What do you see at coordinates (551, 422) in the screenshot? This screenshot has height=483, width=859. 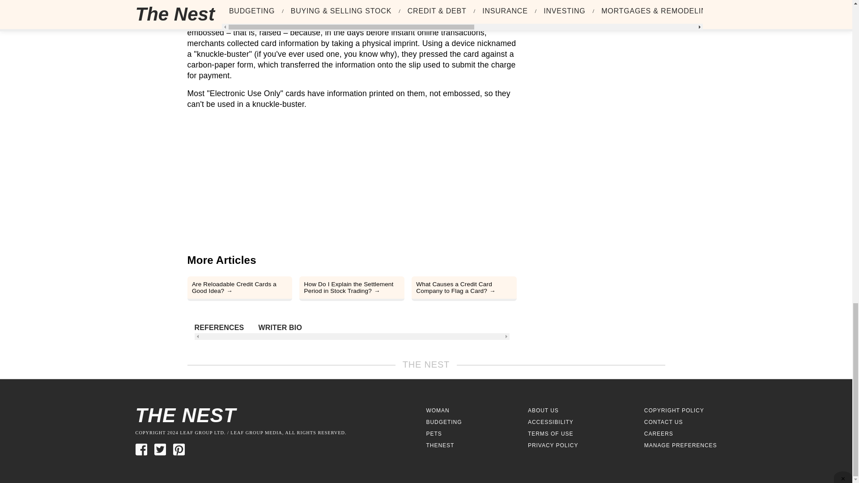 I see `ACCESSIBILITY` at bounding box center [551, 422].